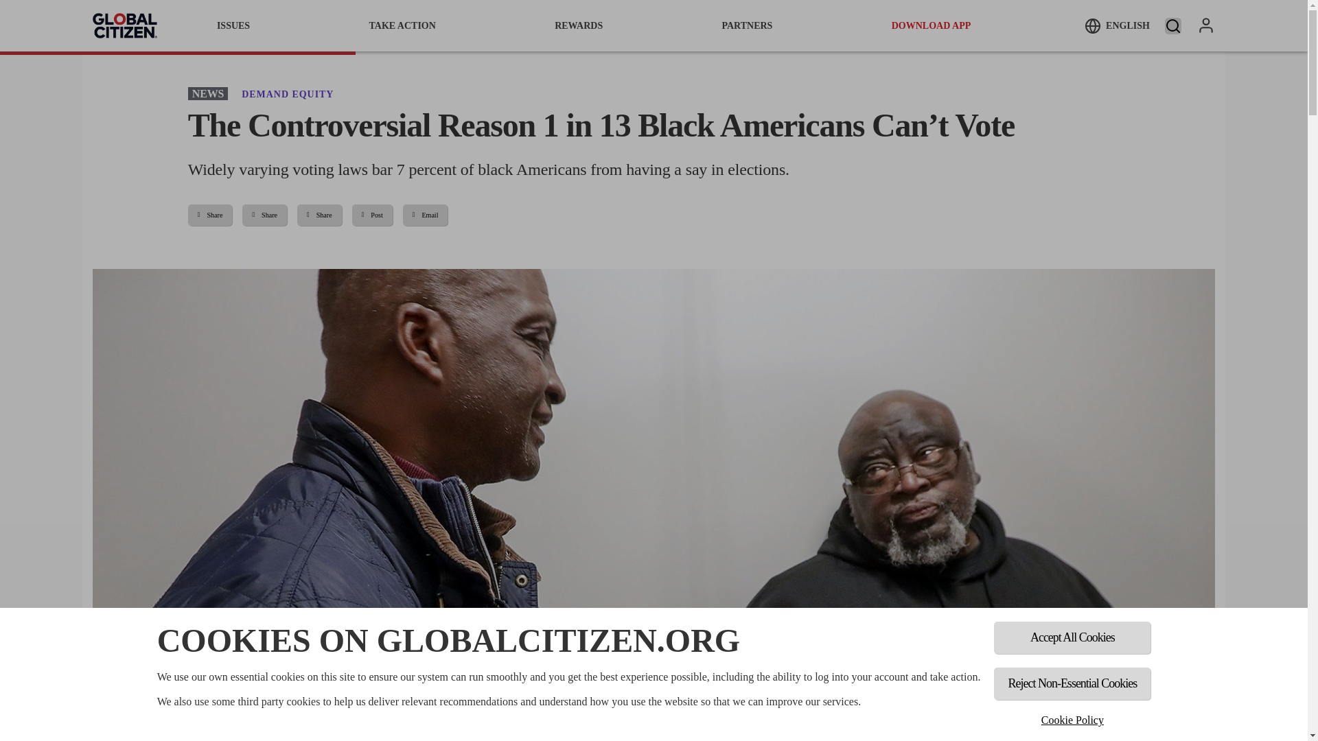  What do you see at coordinates (932, 25) in the screenshot?
I see `DOWNLOAD APP` at bounding box center [932, 25].